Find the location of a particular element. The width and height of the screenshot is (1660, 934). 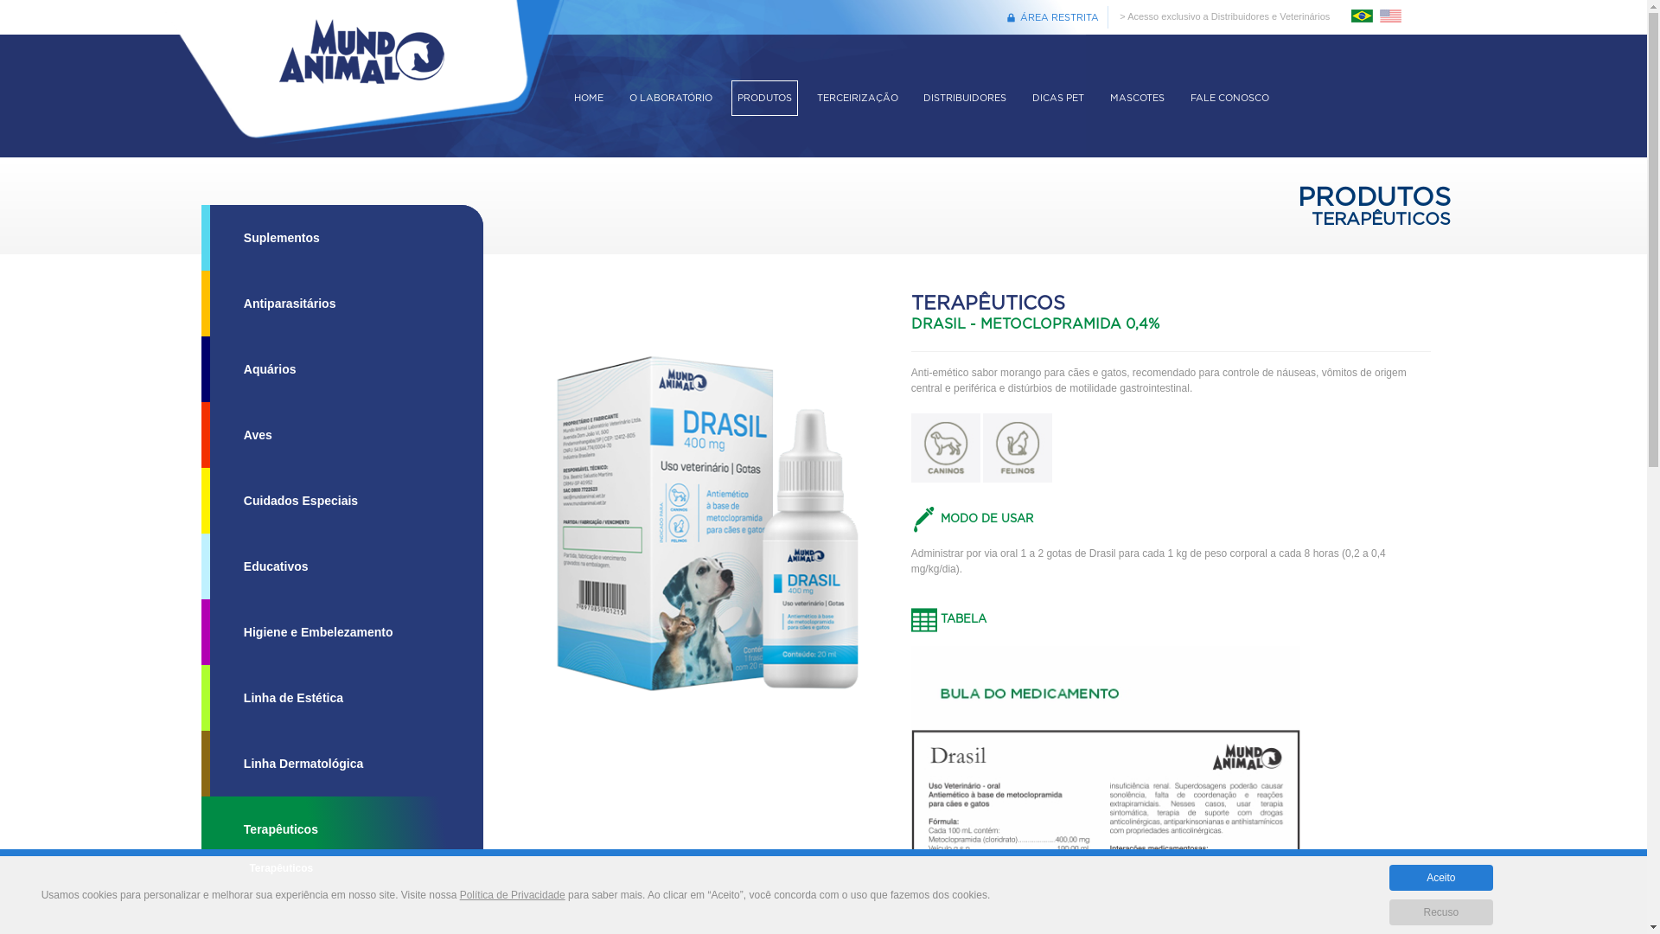

Mundo Animal is located at coordinates (361, 80).